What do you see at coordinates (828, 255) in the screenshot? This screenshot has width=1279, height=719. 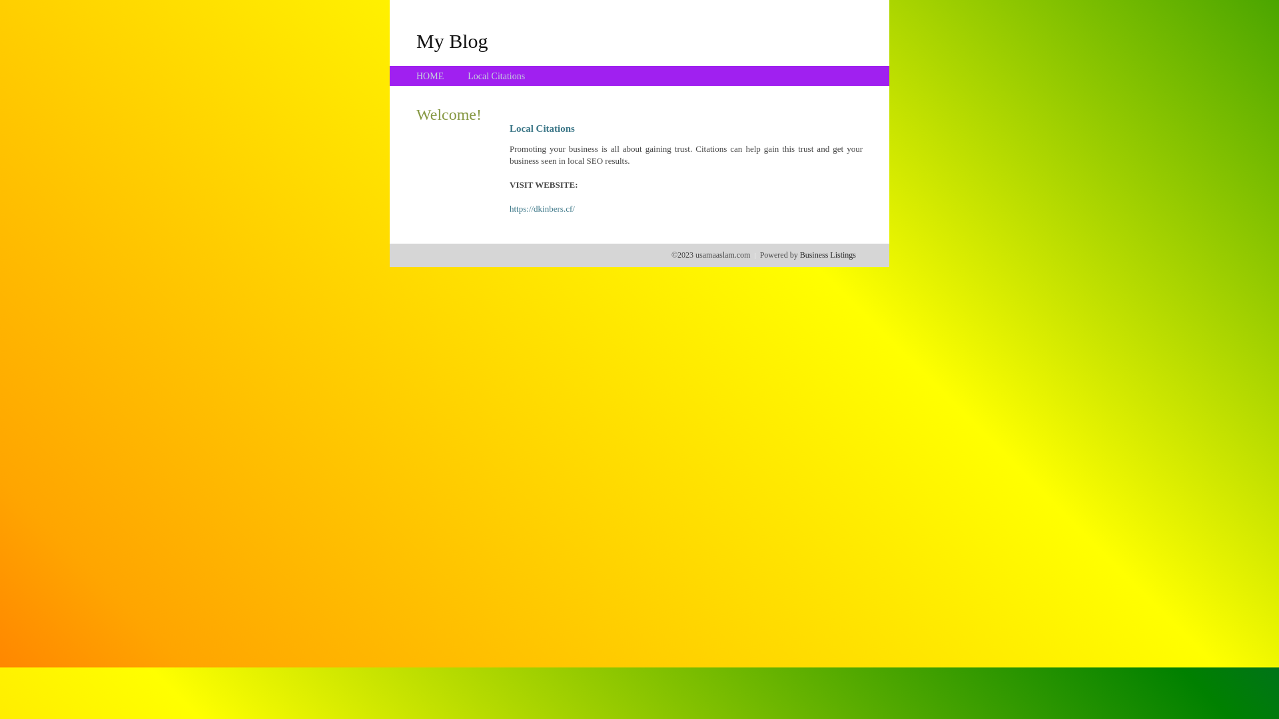 I see `Business Listings` at bounding box center [828, 255].